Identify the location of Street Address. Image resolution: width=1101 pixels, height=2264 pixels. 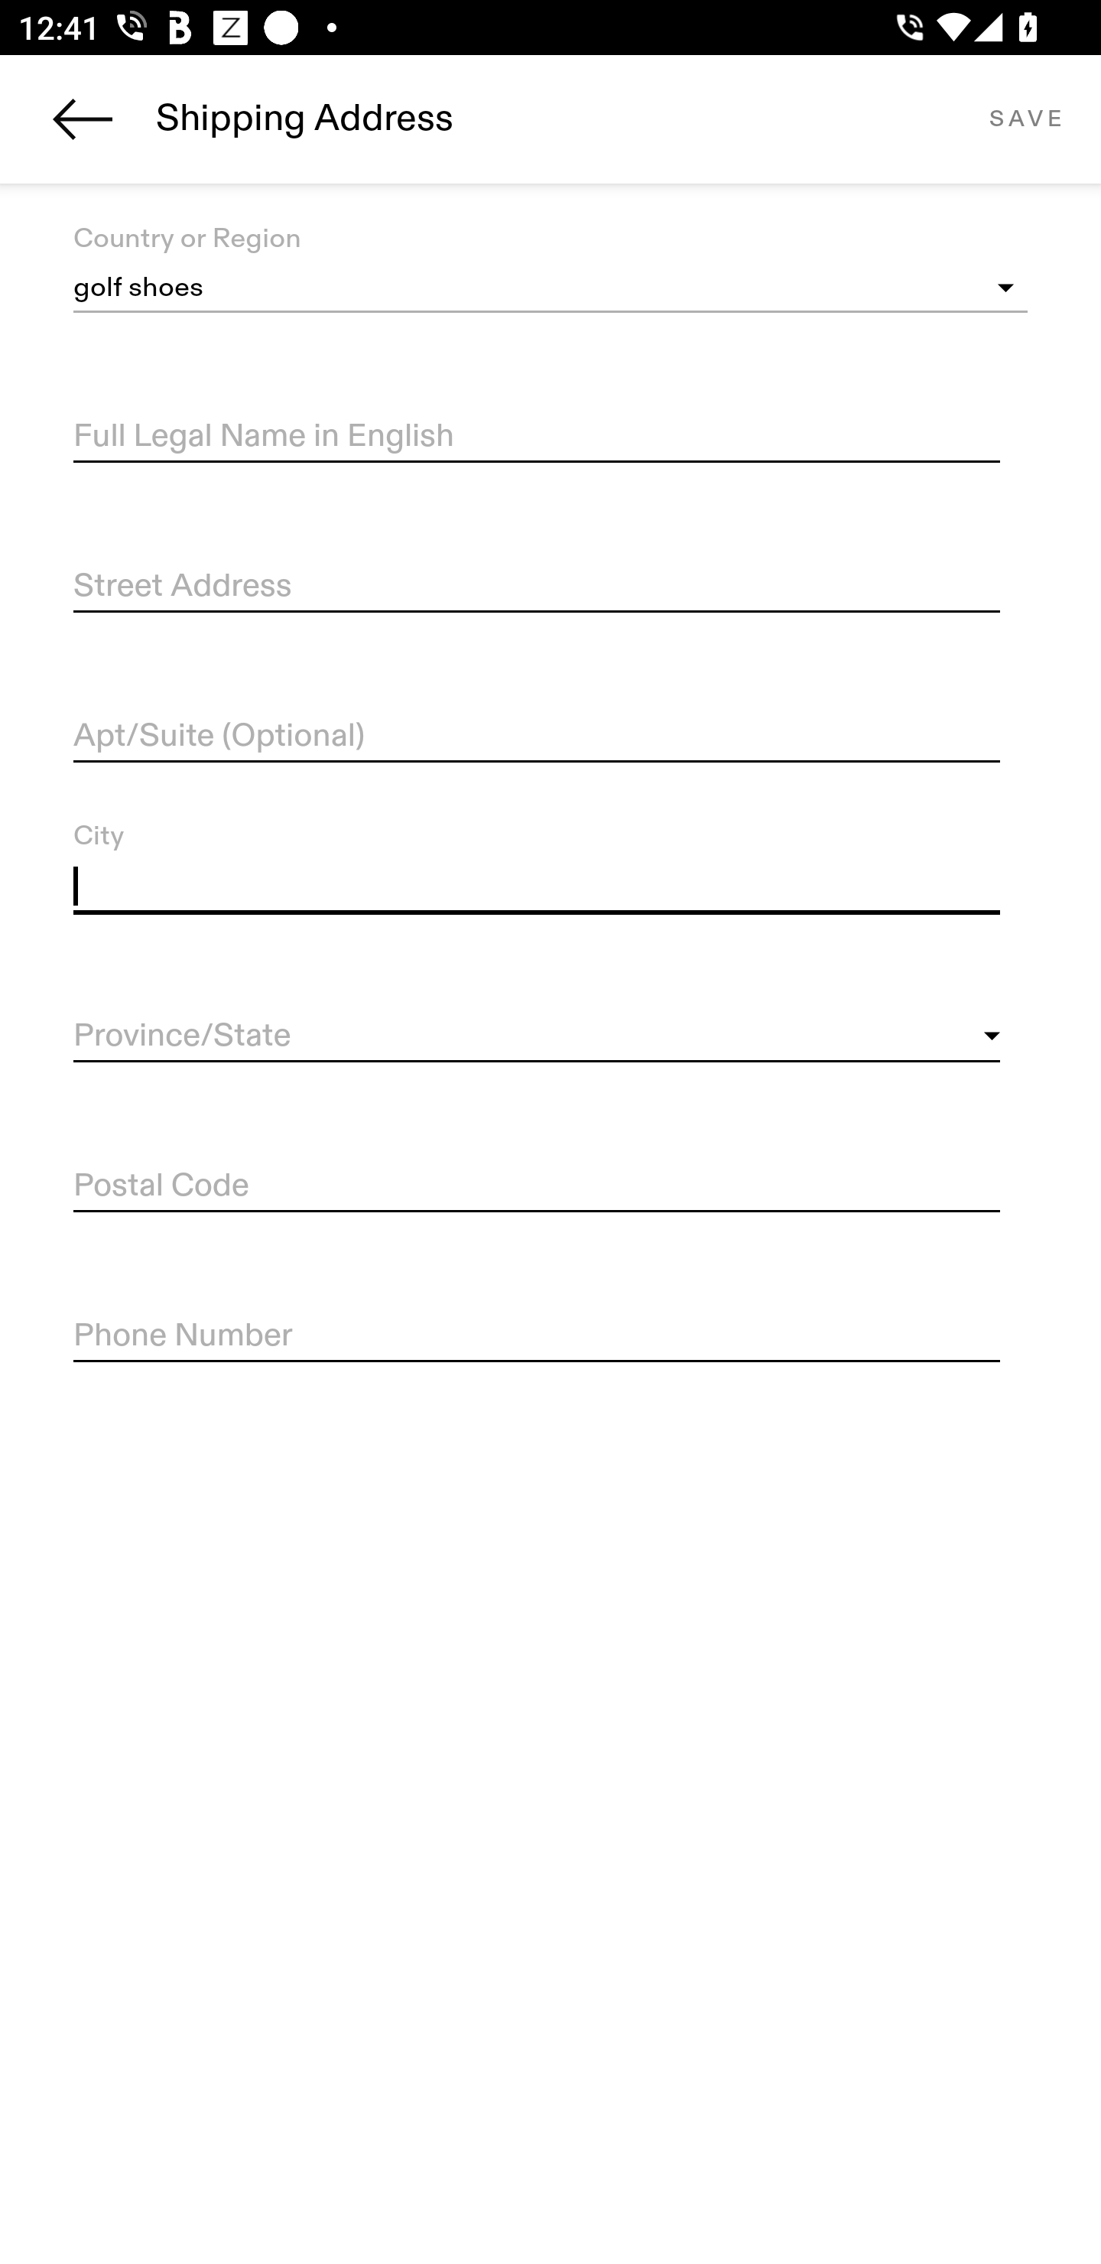
(537, 587).